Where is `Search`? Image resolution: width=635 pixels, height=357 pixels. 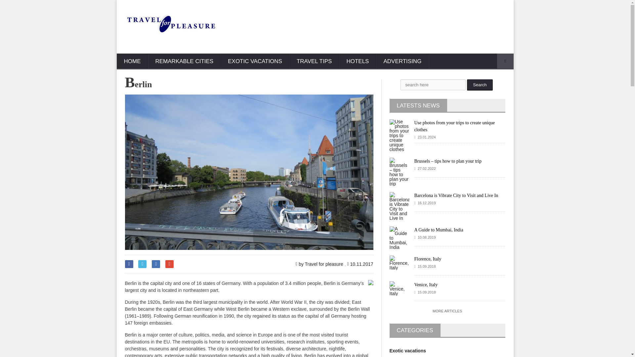
Search is located at coordinates (480, 85).